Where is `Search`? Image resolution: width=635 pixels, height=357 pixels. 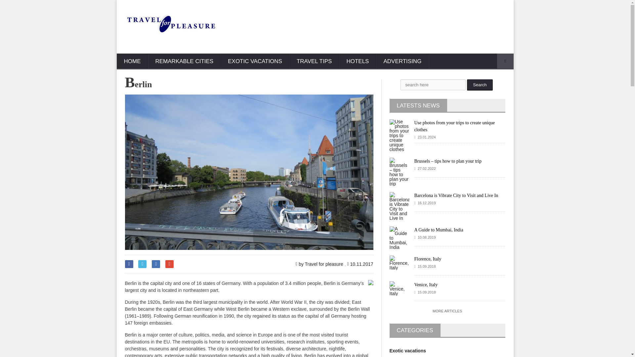
Search is located at coordinates (480, 85).